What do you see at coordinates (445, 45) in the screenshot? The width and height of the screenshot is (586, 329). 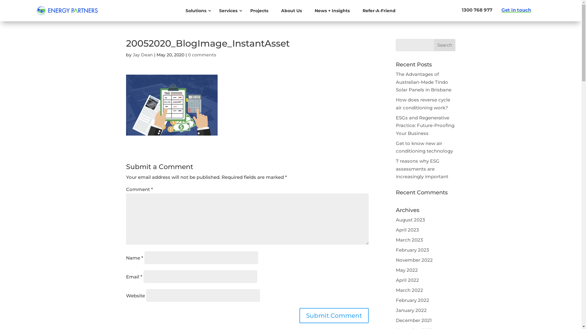 I see `Search` at bounding box center [445, 45].